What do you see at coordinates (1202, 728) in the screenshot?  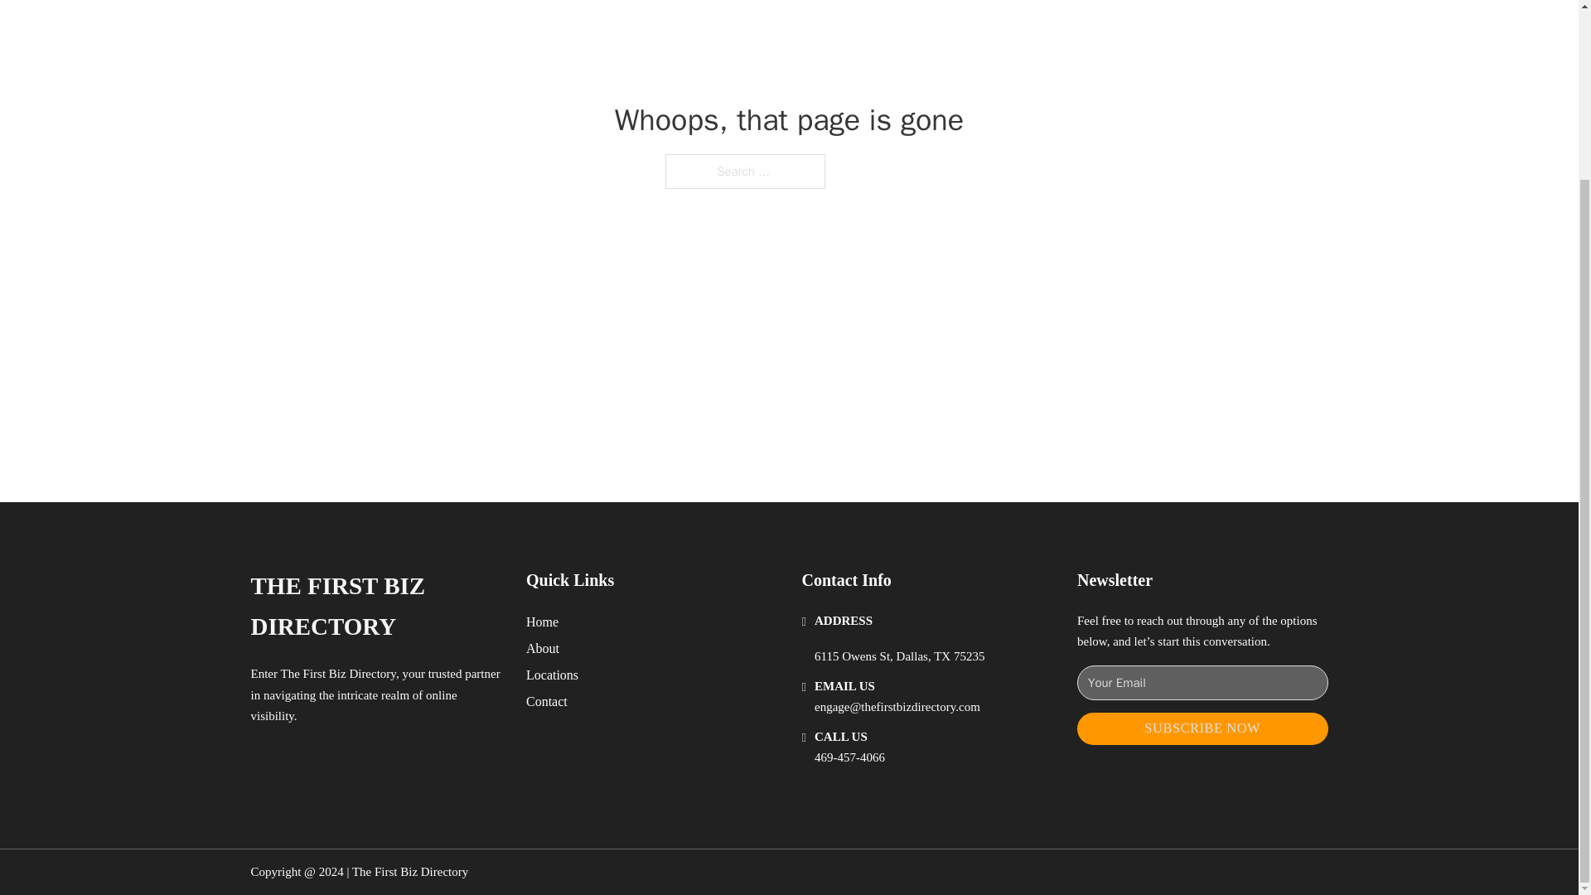 I see `SUBSCRIBE NOW` at bounding box center [1202, 728].